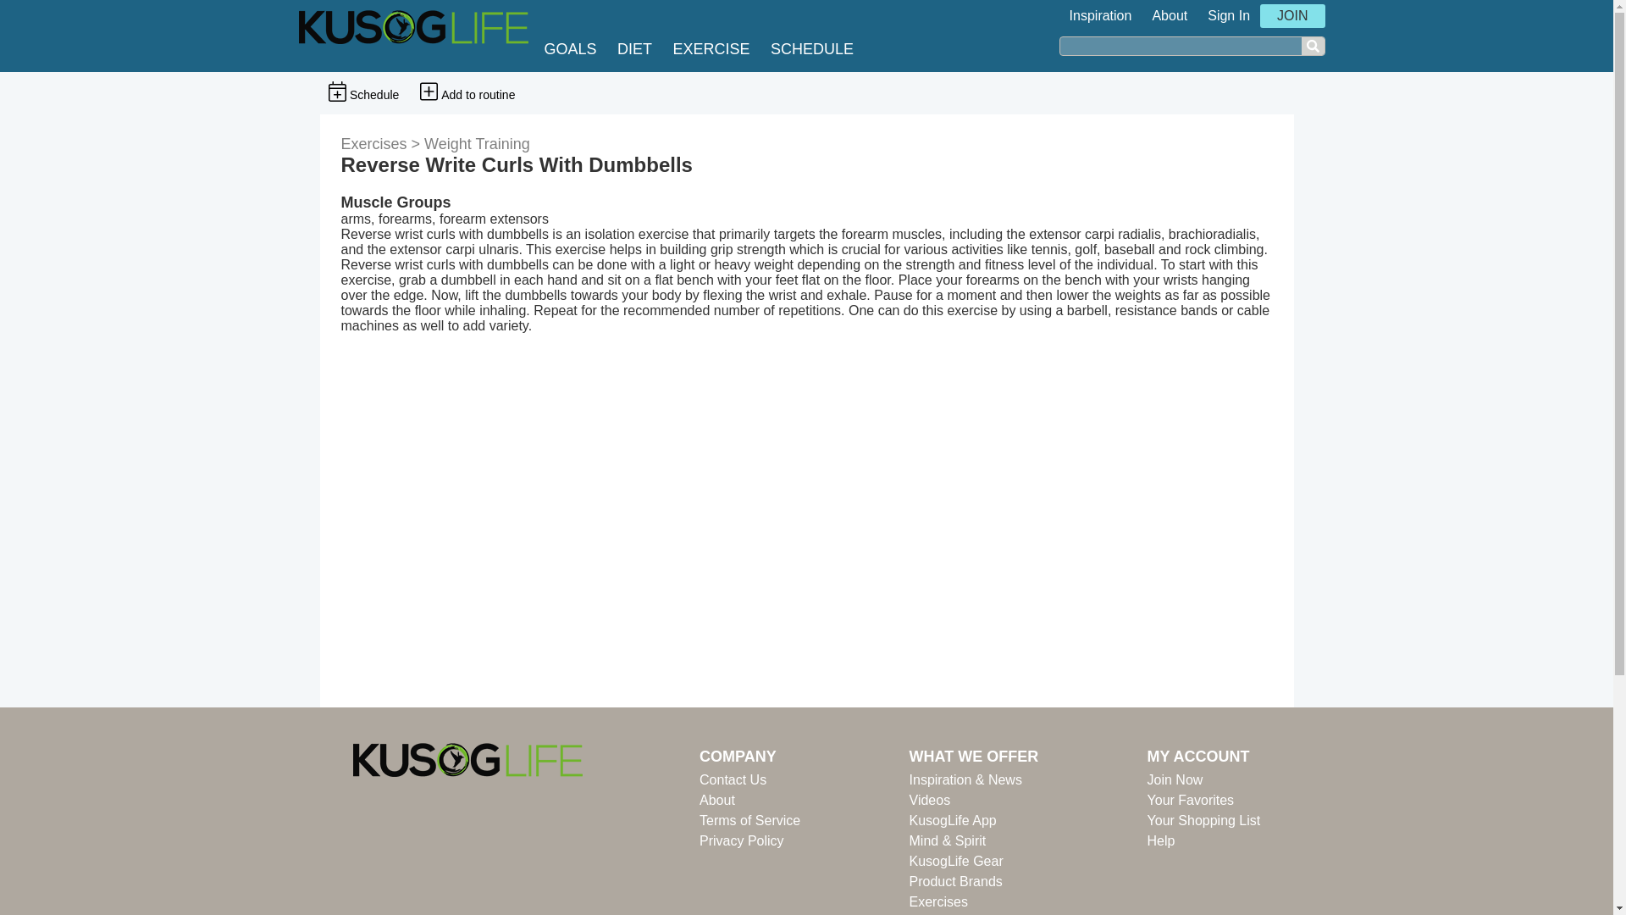 The width and height of the screenshot is (1626, 915). Describe the element at coordinates (363, 91) in the screenshot. I see `Add a reminder to take this product.` at that location.